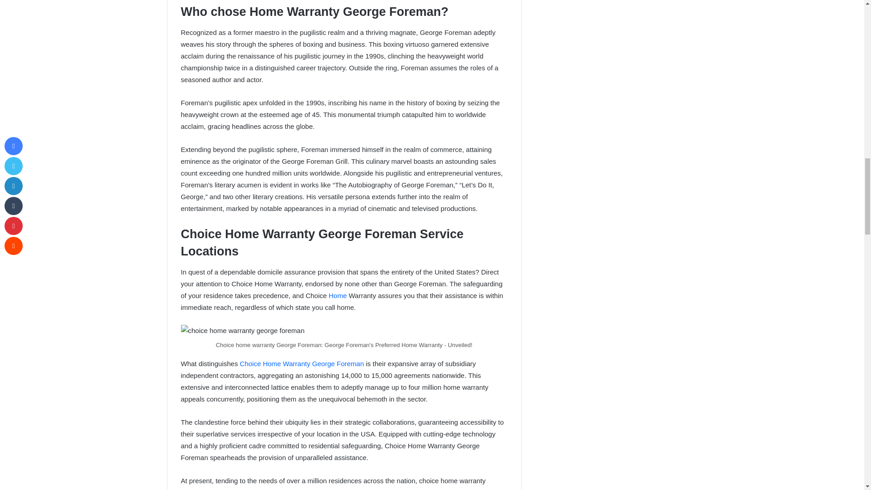 The width and height of the screenshot is (871, 490). Describe the element at coordinates (302, 363) in the screenshot. I see `Choice Home Warranty George Foreman` at that location.